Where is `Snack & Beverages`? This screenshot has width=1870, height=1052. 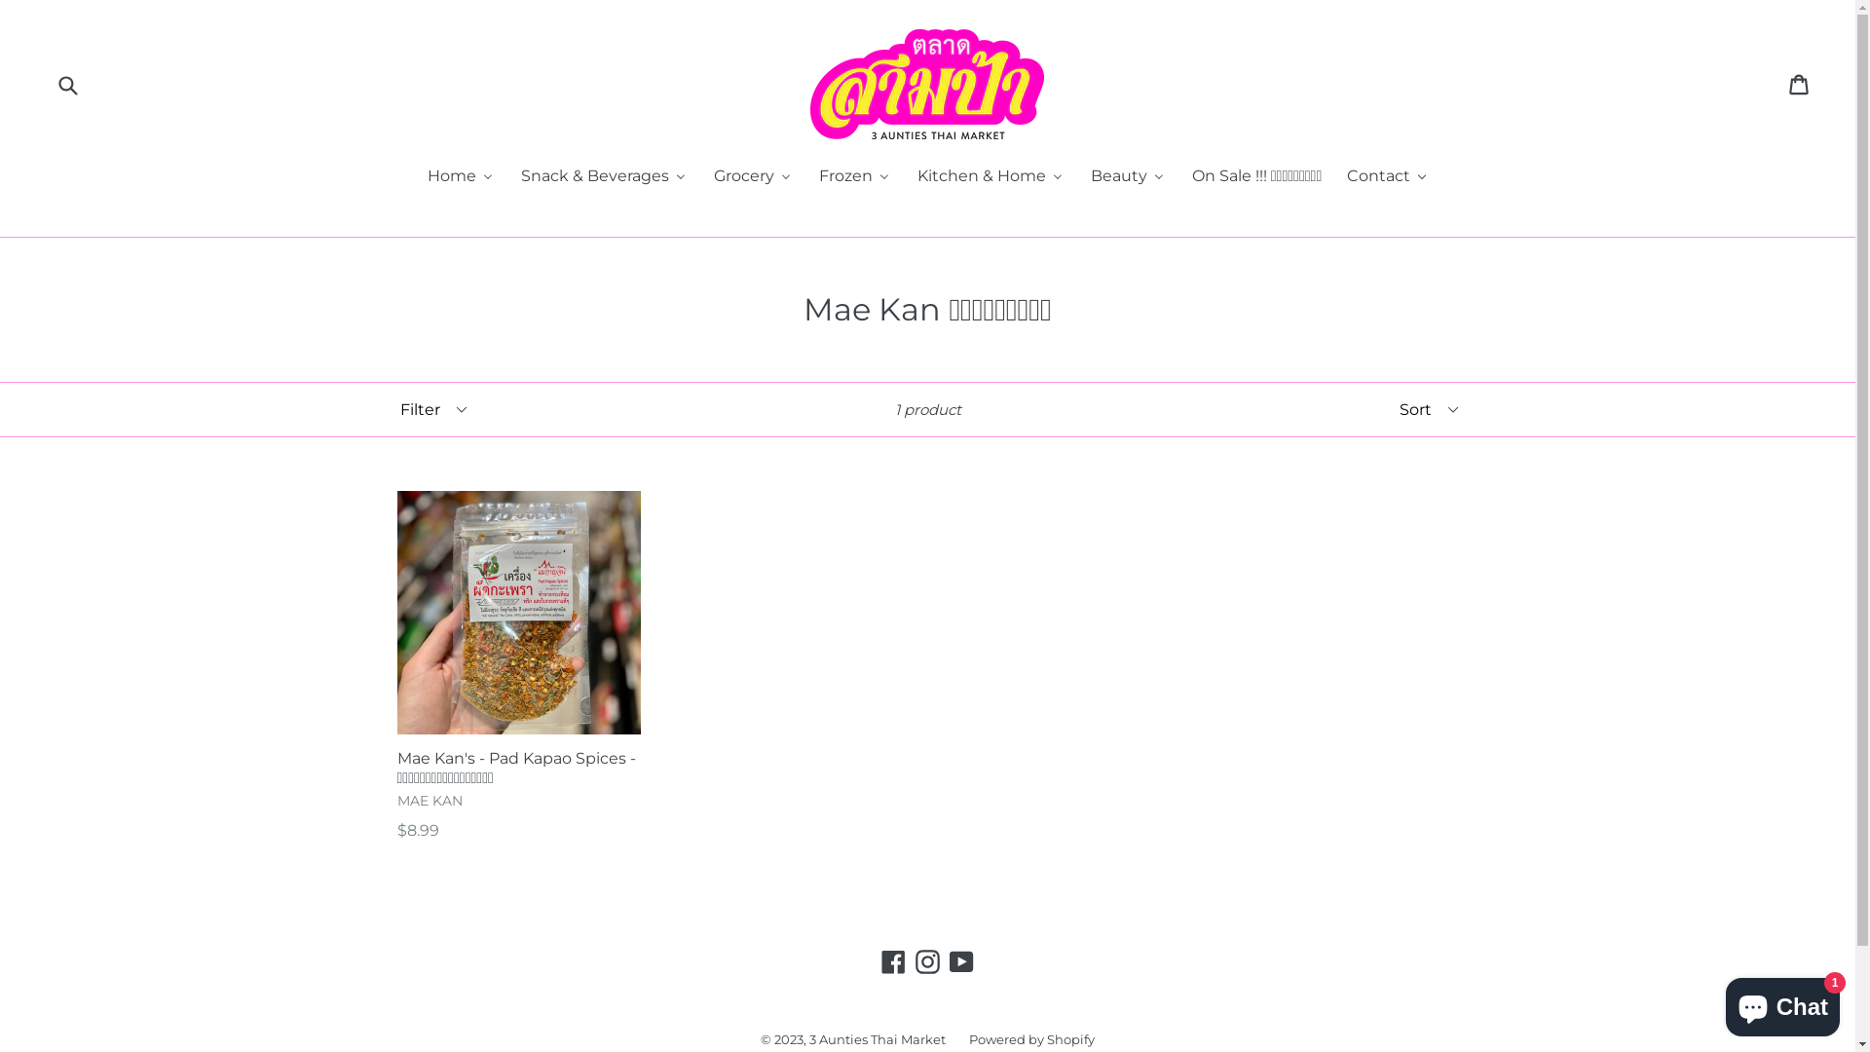 Snack & Beverages is located at coordinates (604, 177).